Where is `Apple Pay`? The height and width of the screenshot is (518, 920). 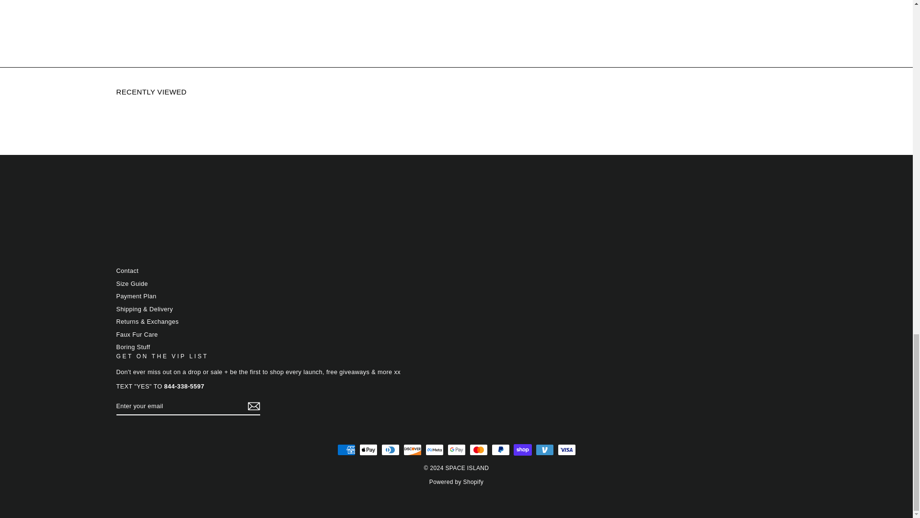
Apple Pay is located at coordinates (368, 450).